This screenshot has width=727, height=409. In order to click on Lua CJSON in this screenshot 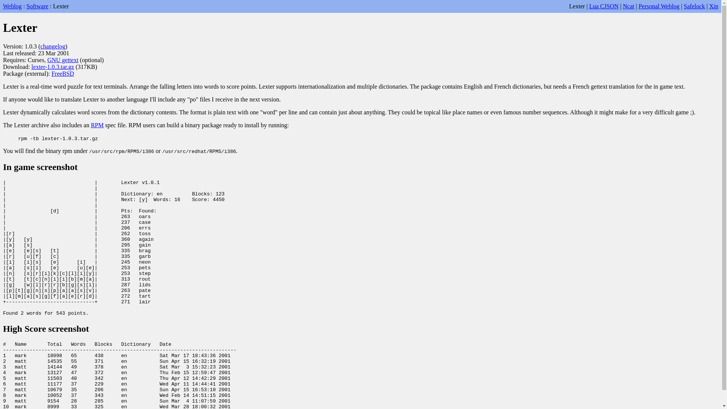, I will do `click(604, 6)`.